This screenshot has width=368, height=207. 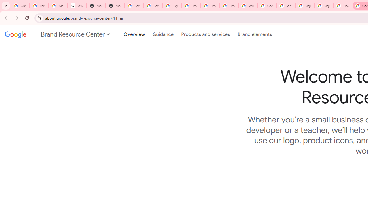 What do you see at coordinates (206, 34) in the screenshot?
I see `Products and services` at bounding box center [206, 34].